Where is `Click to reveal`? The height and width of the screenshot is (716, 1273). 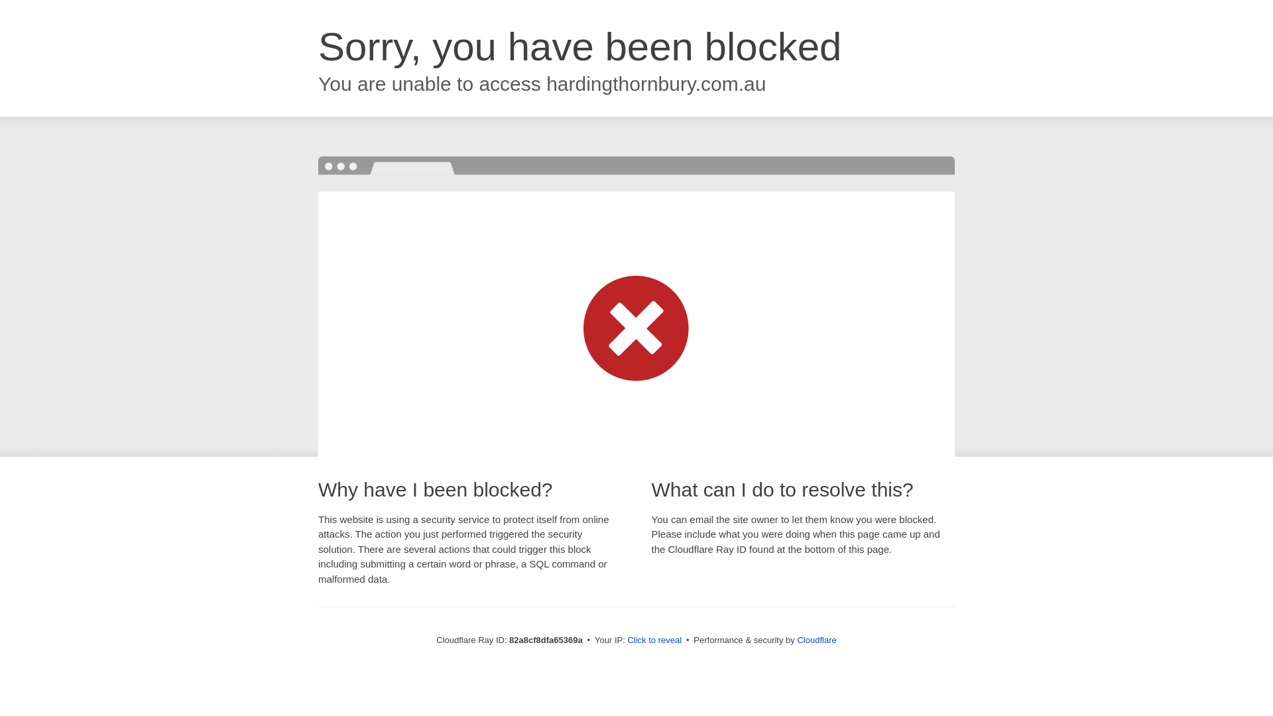 Click to reveal is located at coordinates (654, 640).